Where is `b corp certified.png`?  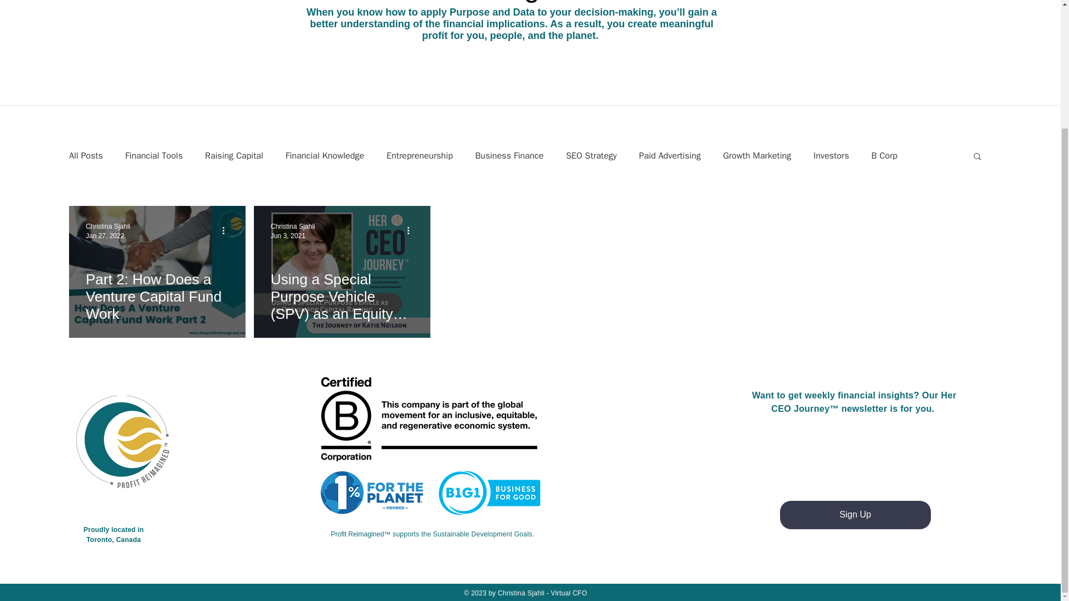 b corp certified.png is located at coordinates (433, 420).